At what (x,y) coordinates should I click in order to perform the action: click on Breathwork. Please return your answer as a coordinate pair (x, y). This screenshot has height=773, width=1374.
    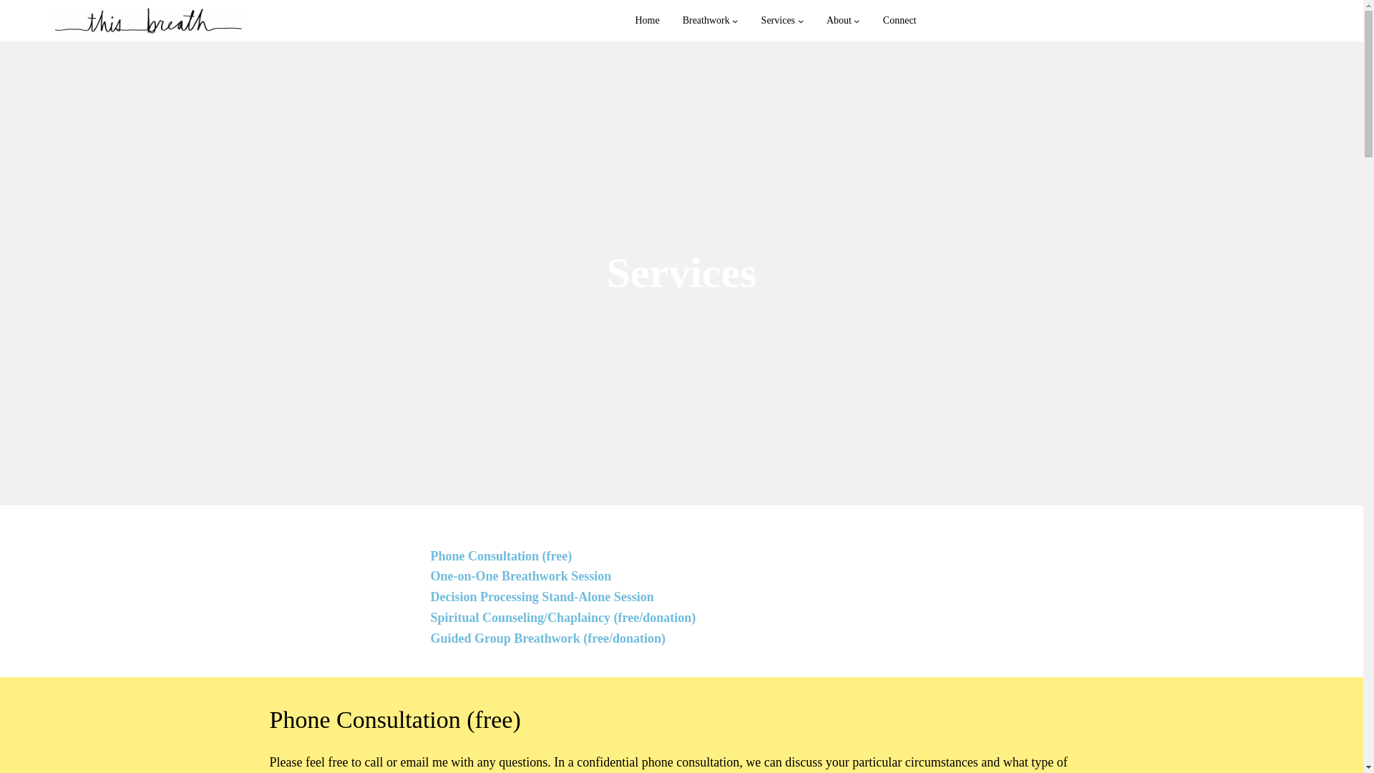
    Looking at the image, I should click on (706, 20).